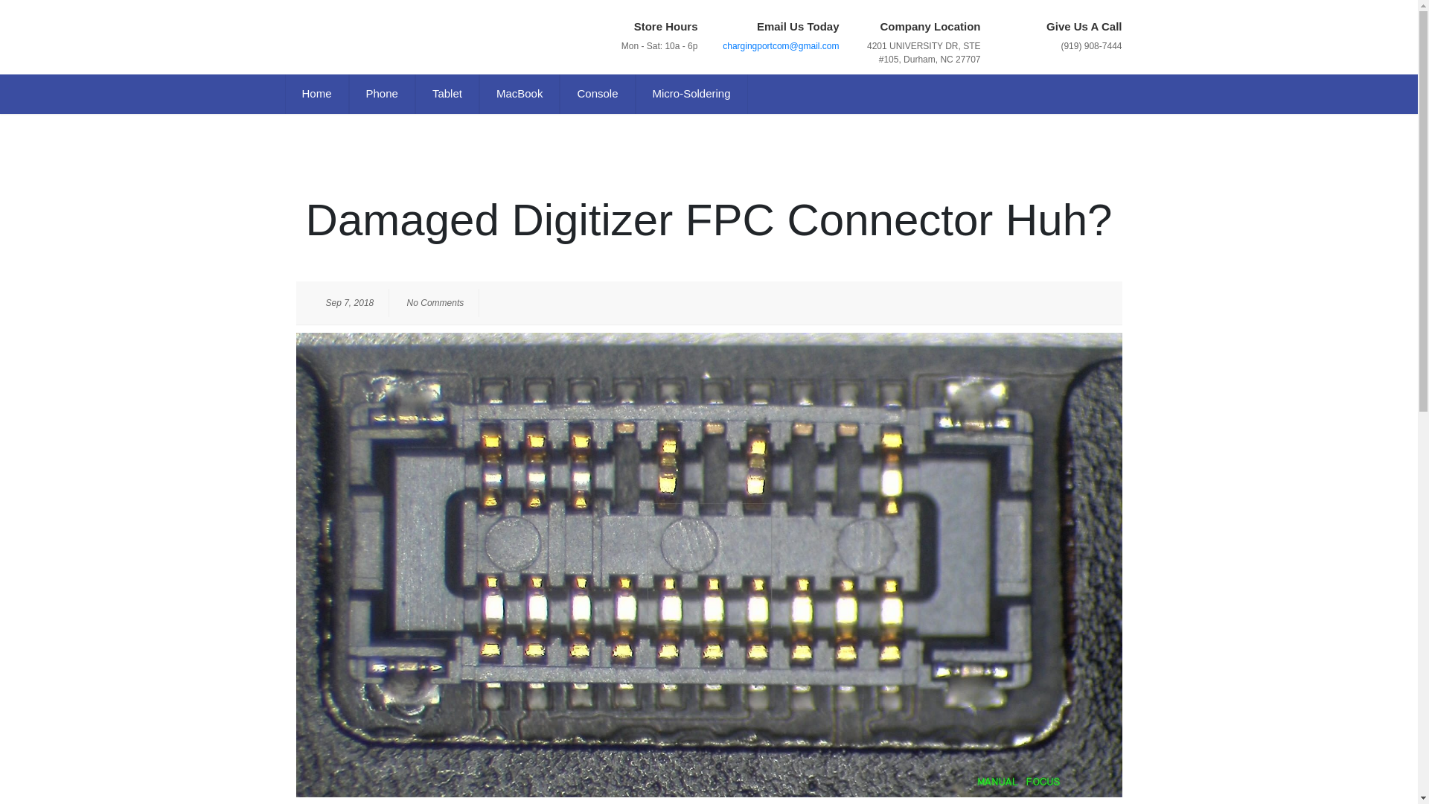  I want to click on Tablet, so click(447, 94).